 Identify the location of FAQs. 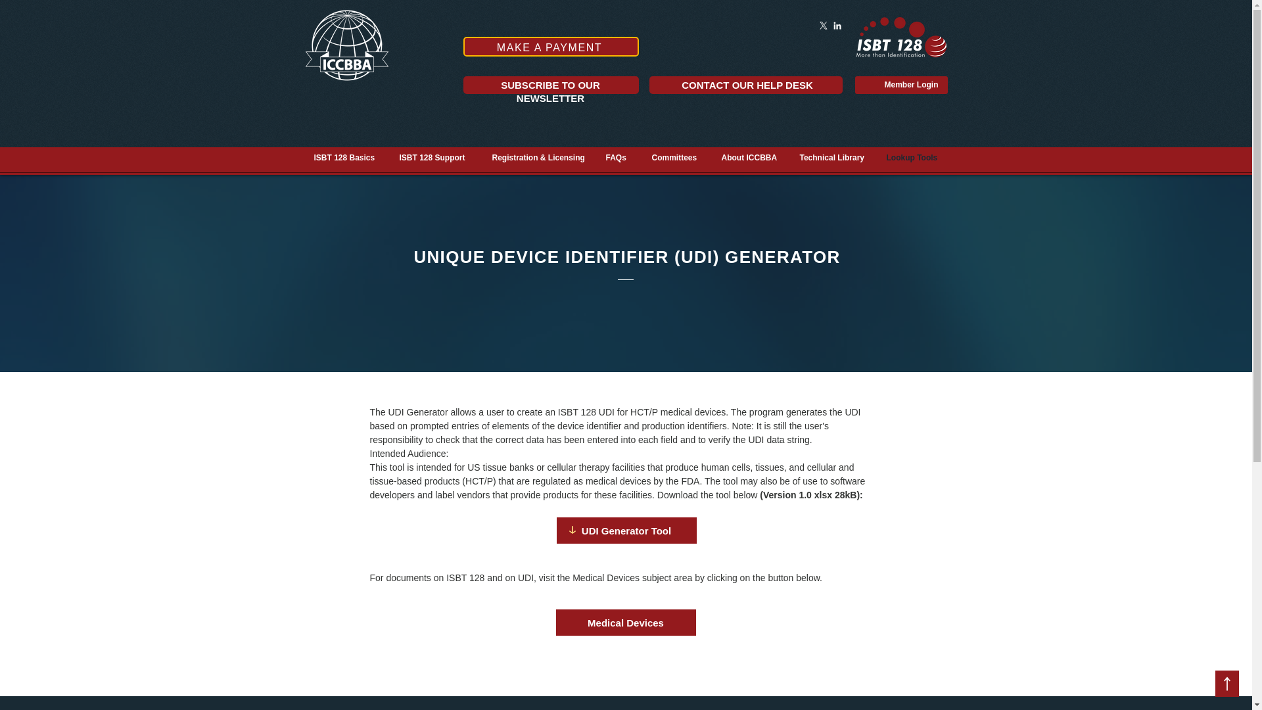
(618, 158).